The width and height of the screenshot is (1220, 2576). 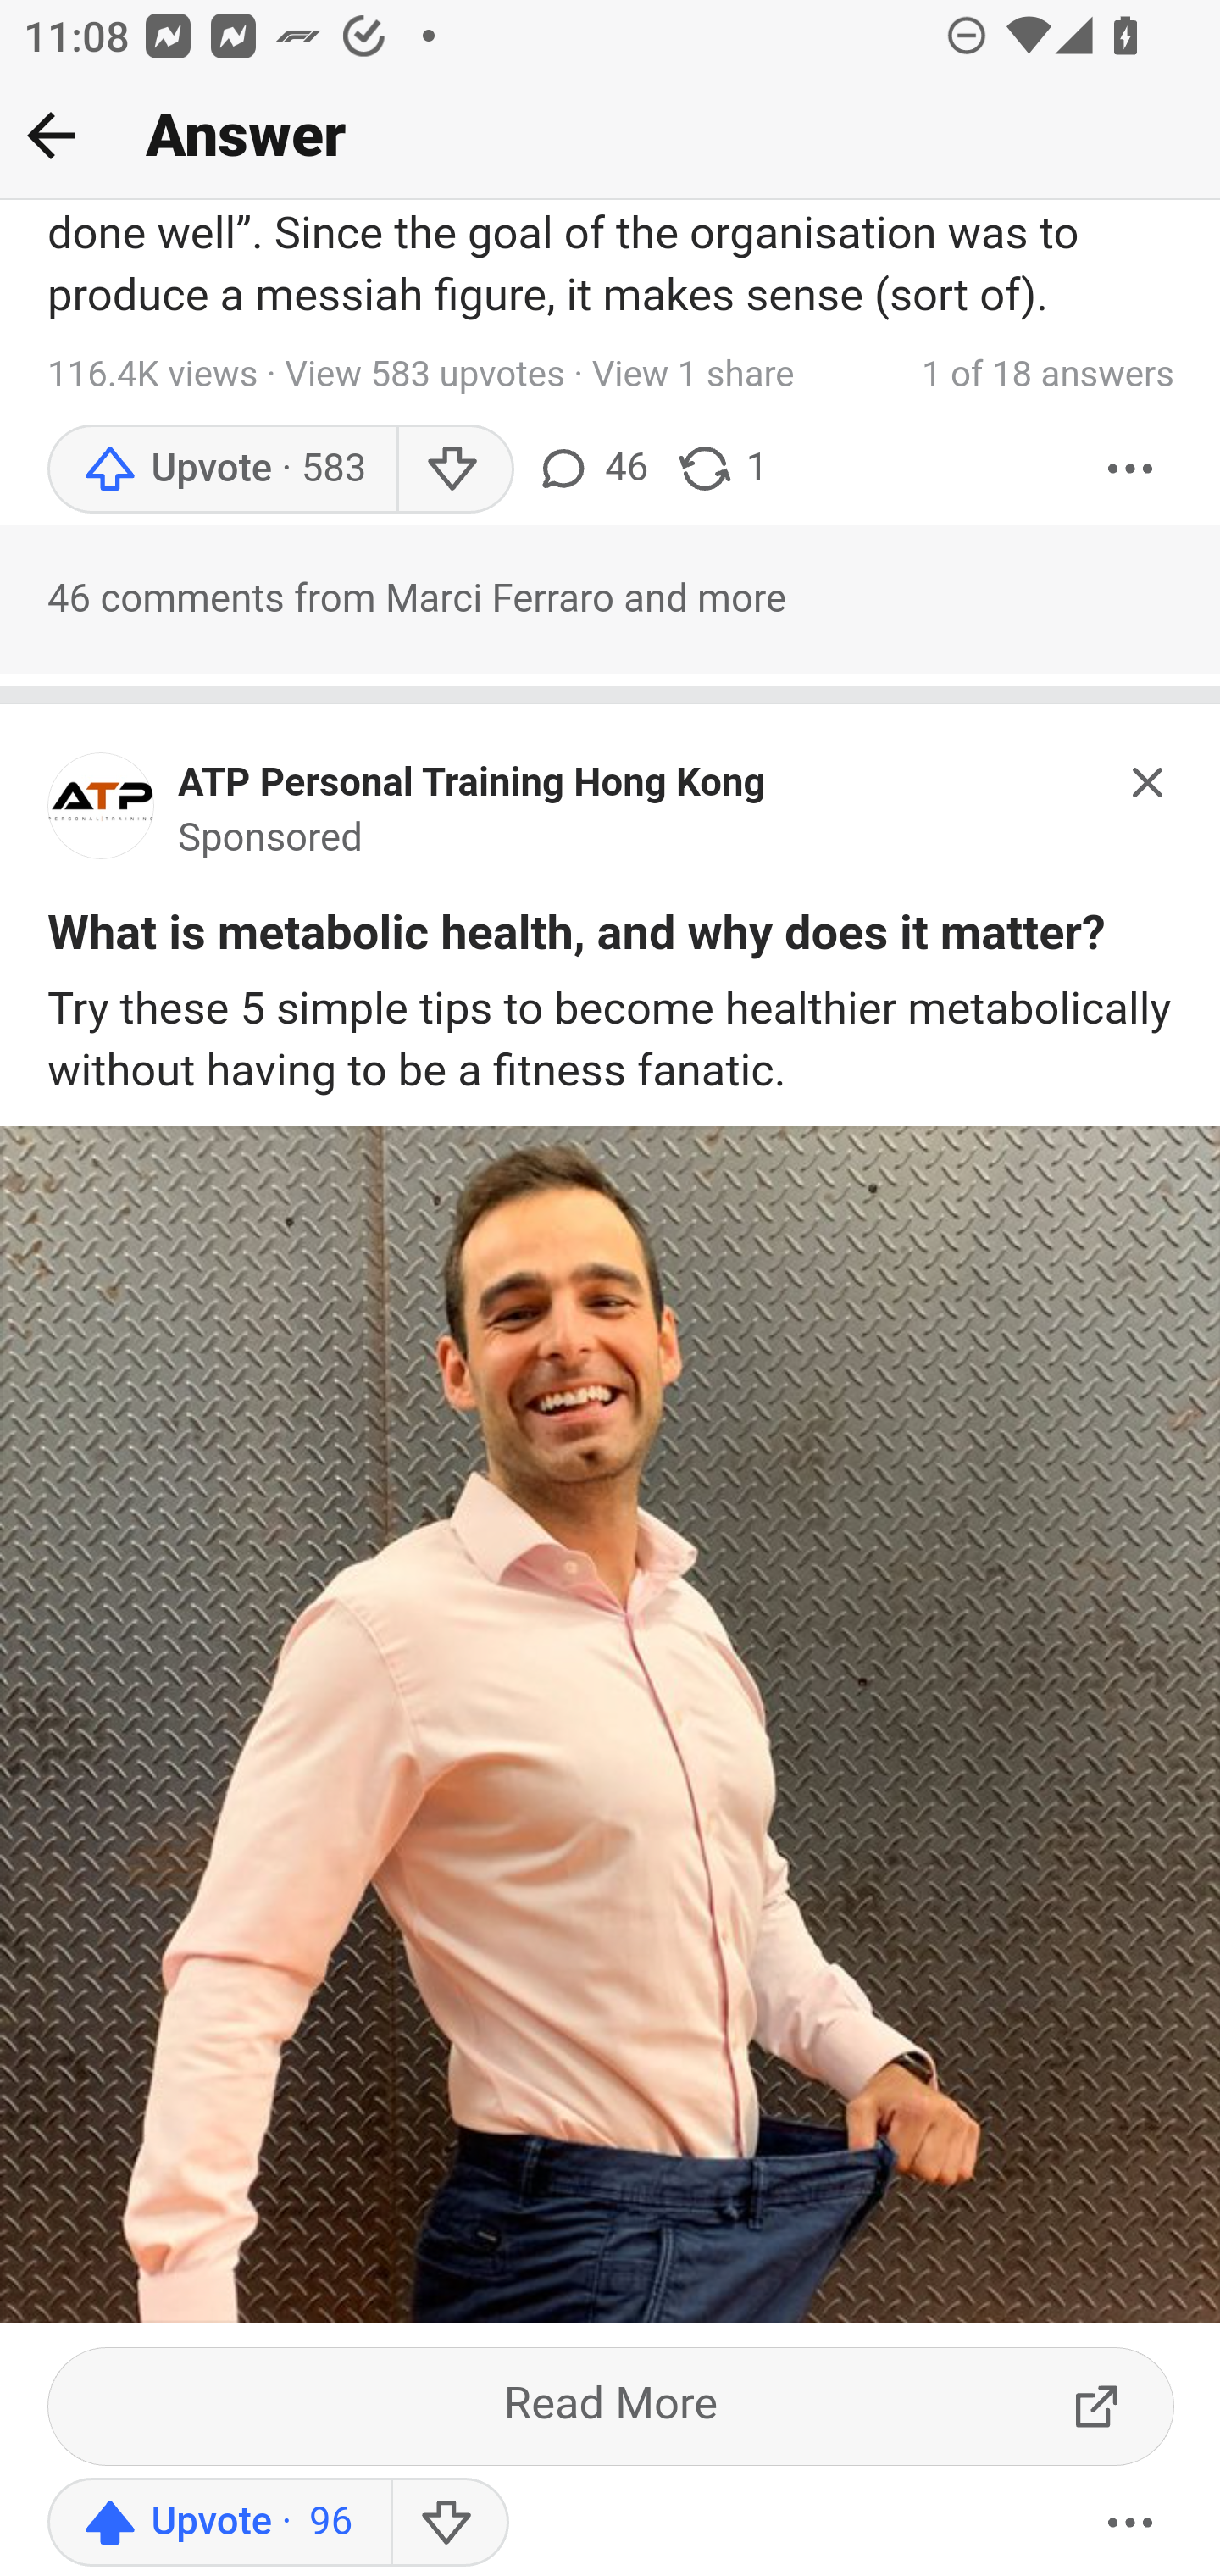 What do you see at coordinates (612, 2407) in the screenshot?
I see `Read More ExternalLink` at bounding box center [612, 2407].